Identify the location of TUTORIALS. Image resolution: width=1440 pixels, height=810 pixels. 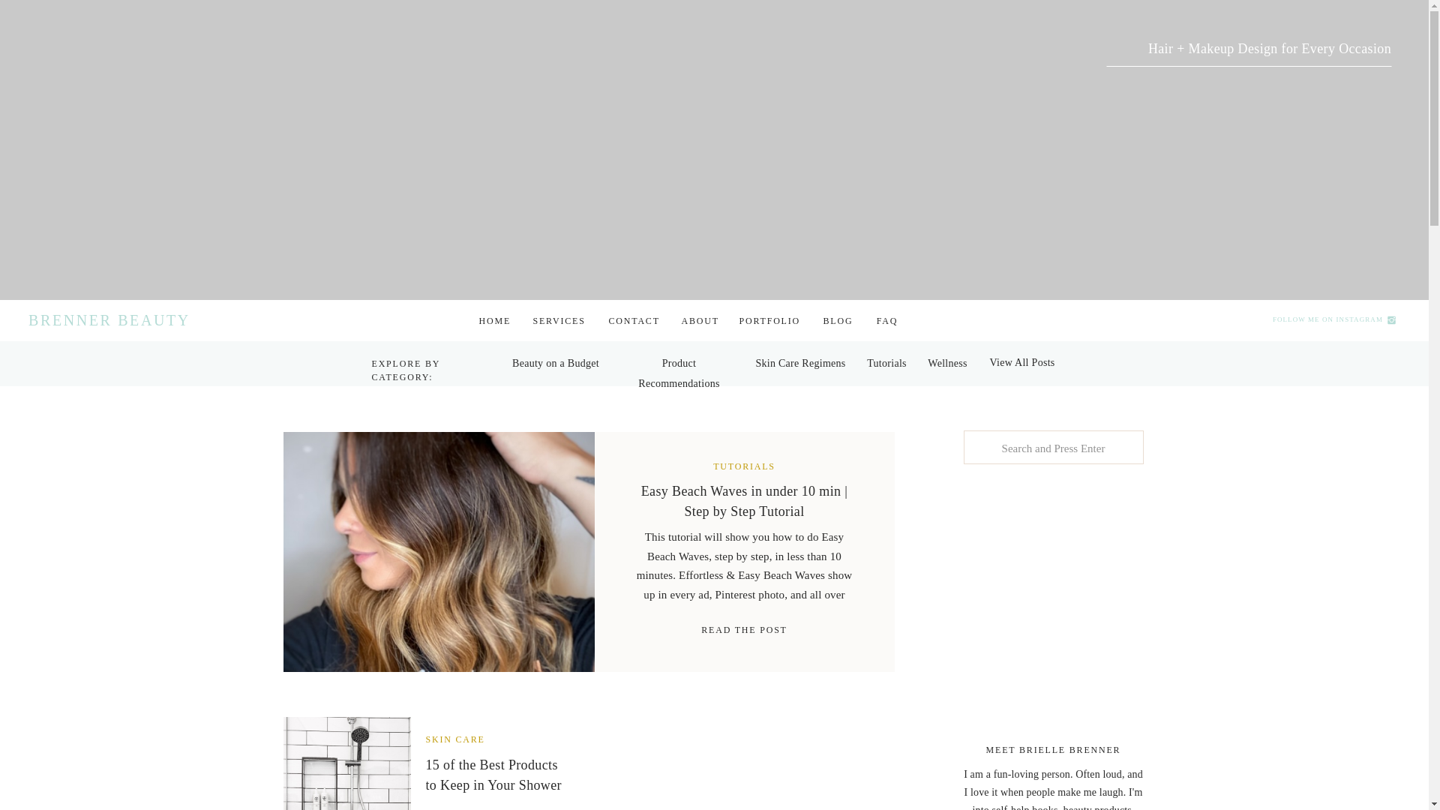
(744, 466).